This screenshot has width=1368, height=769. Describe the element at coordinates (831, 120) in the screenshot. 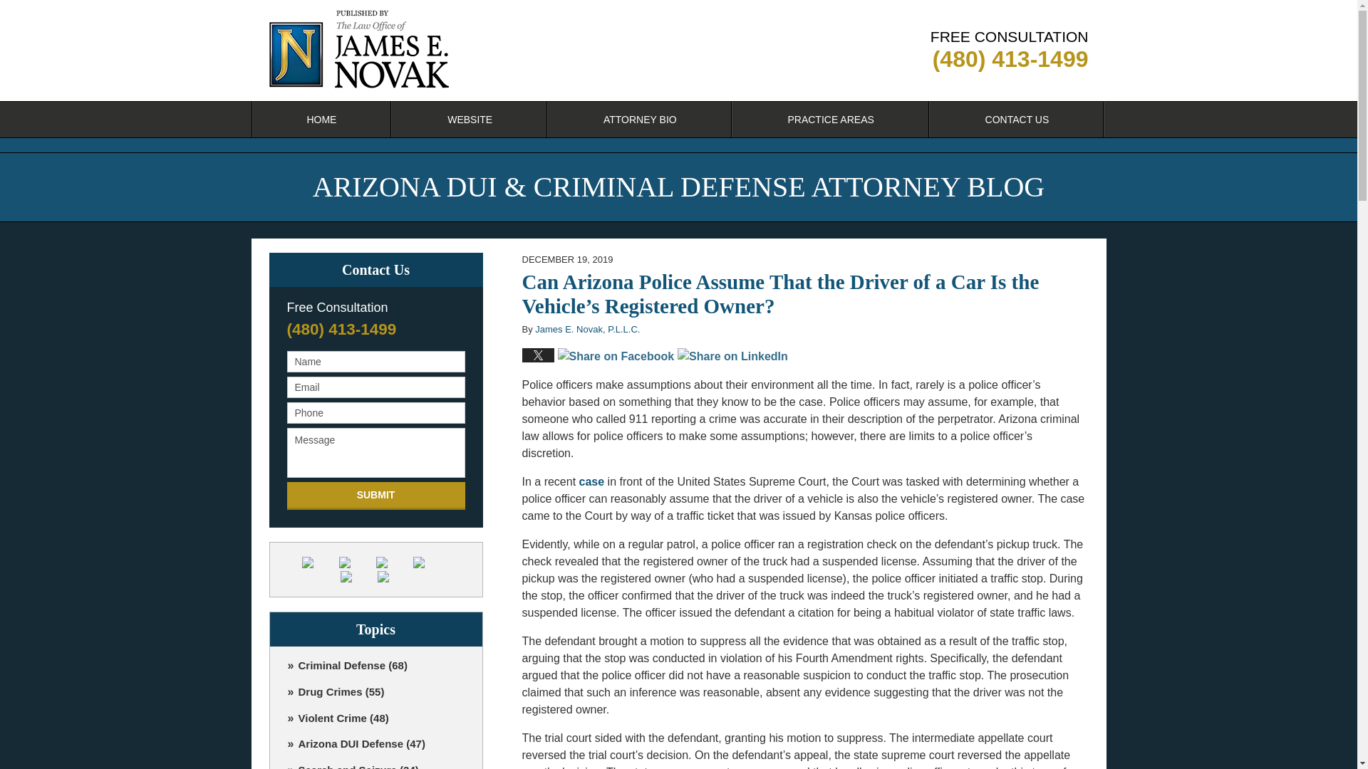

I see `PRACTICE AREAS` at that location.